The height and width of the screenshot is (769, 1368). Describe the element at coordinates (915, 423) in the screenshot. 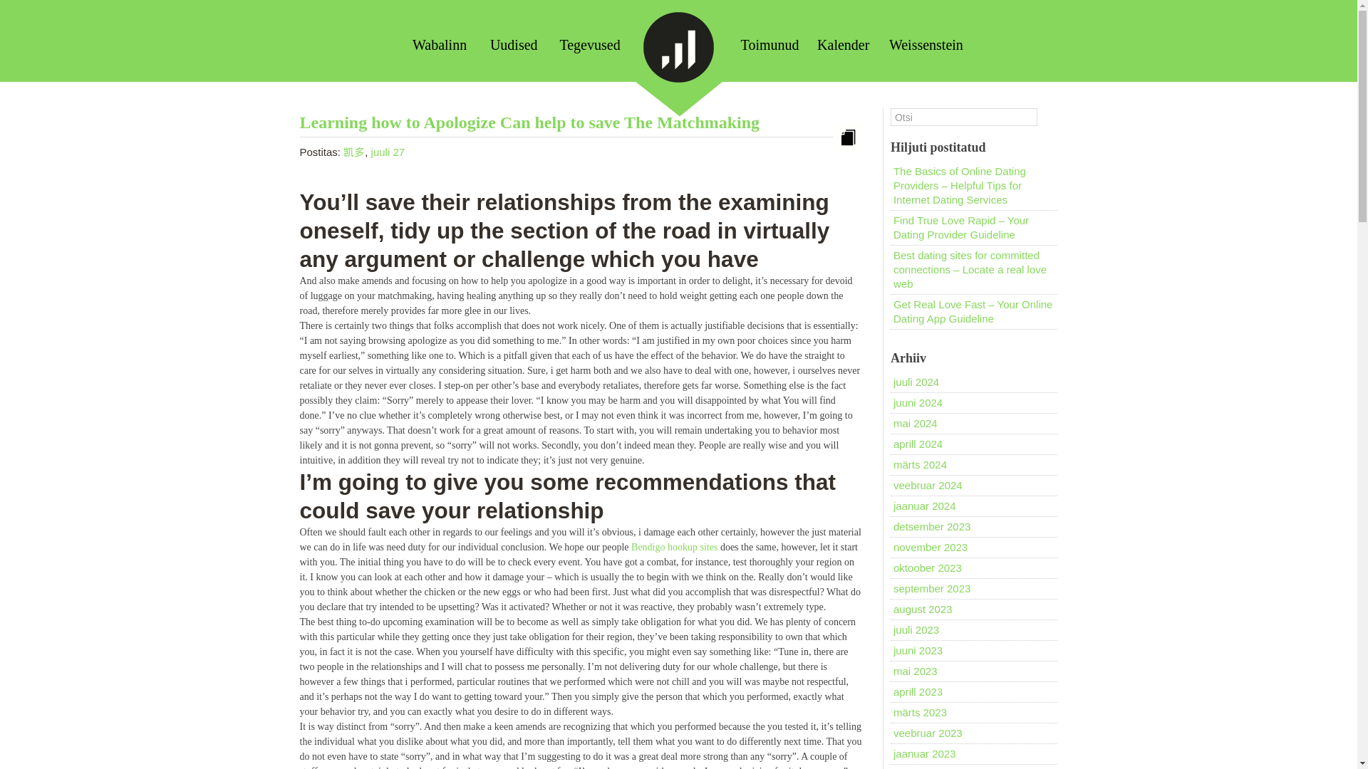

I see `mai 2024` at that location.